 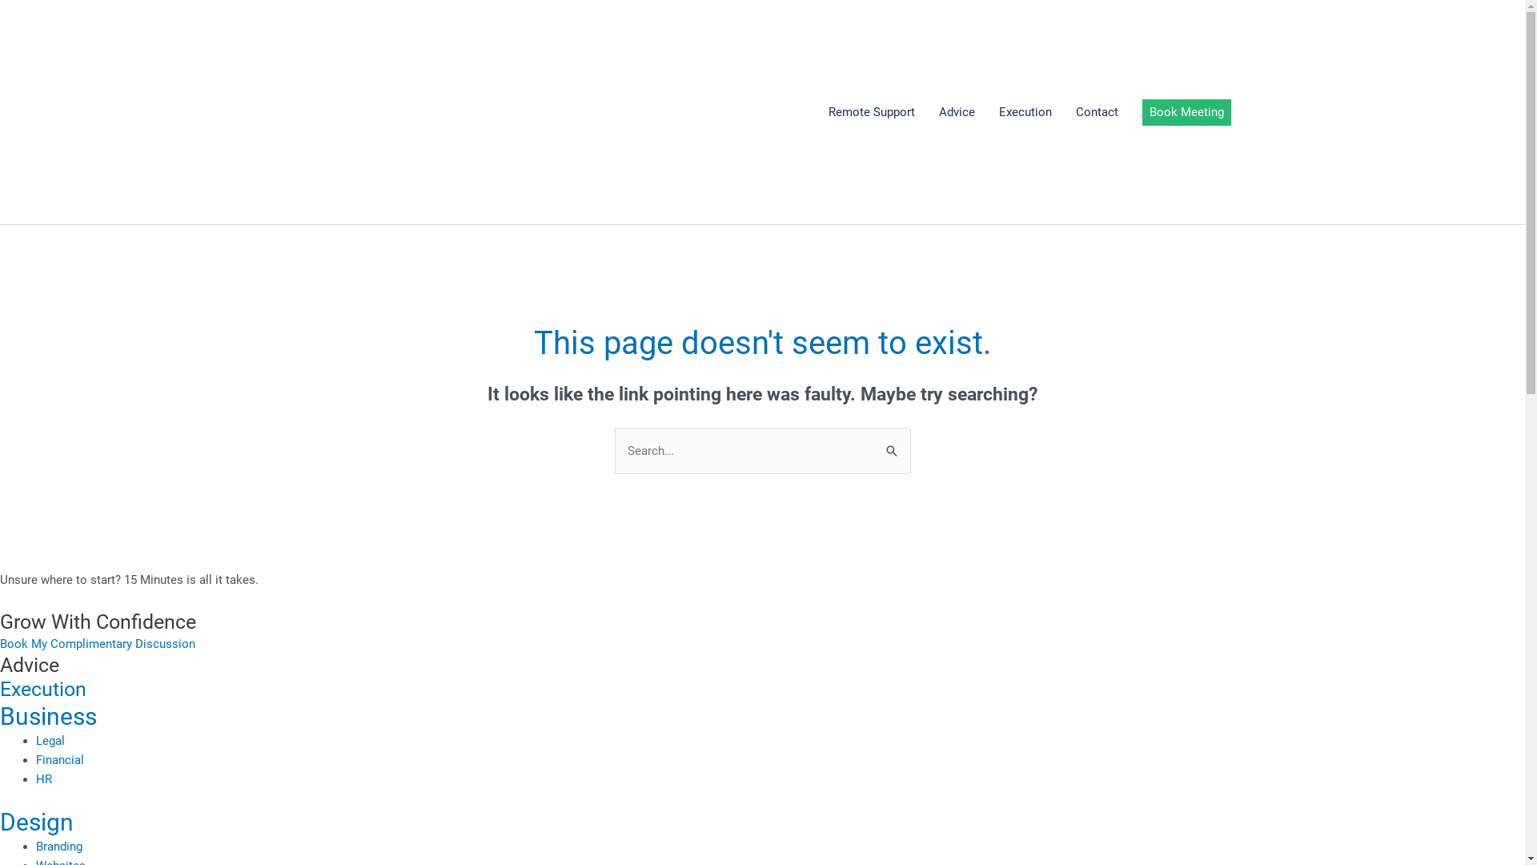 I want to click on Branding, so click(x=59, y=847).